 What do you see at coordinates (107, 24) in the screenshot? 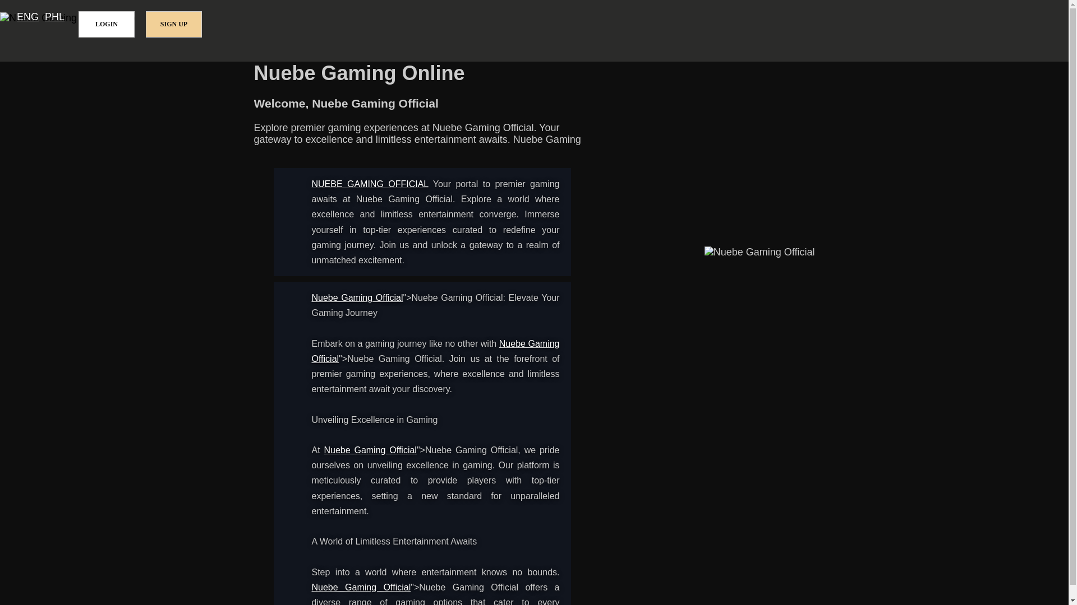
I see `LOGIN` at bounding box center [107, 24].